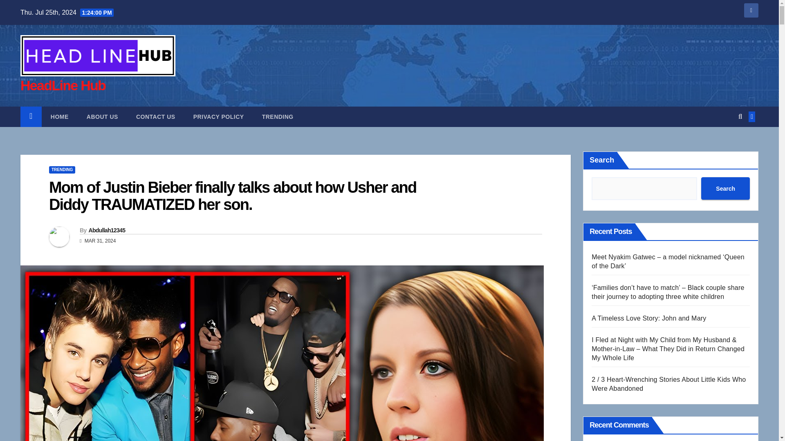 The image size is (785, 441). I want to click on Abdullah12345, so click(106, 230).